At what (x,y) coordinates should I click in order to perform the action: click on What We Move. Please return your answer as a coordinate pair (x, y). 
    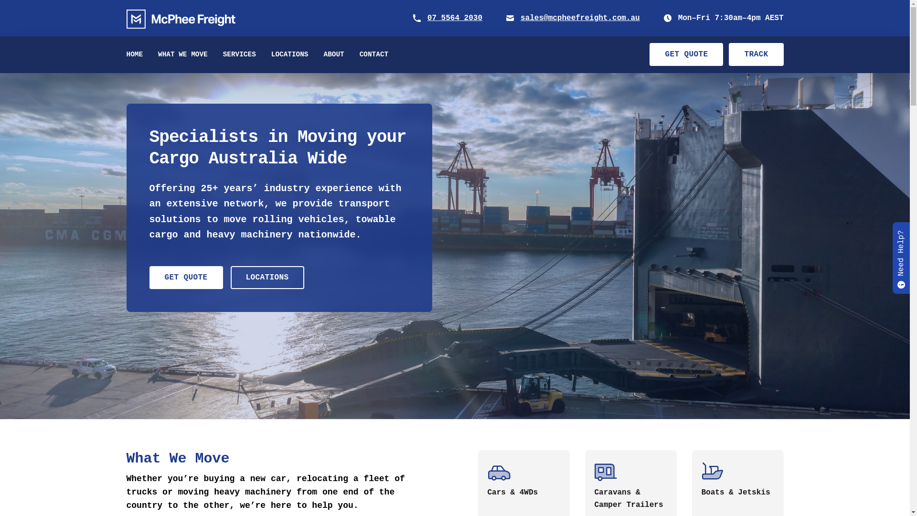
    Looking at the image, I should click on (279, 459).